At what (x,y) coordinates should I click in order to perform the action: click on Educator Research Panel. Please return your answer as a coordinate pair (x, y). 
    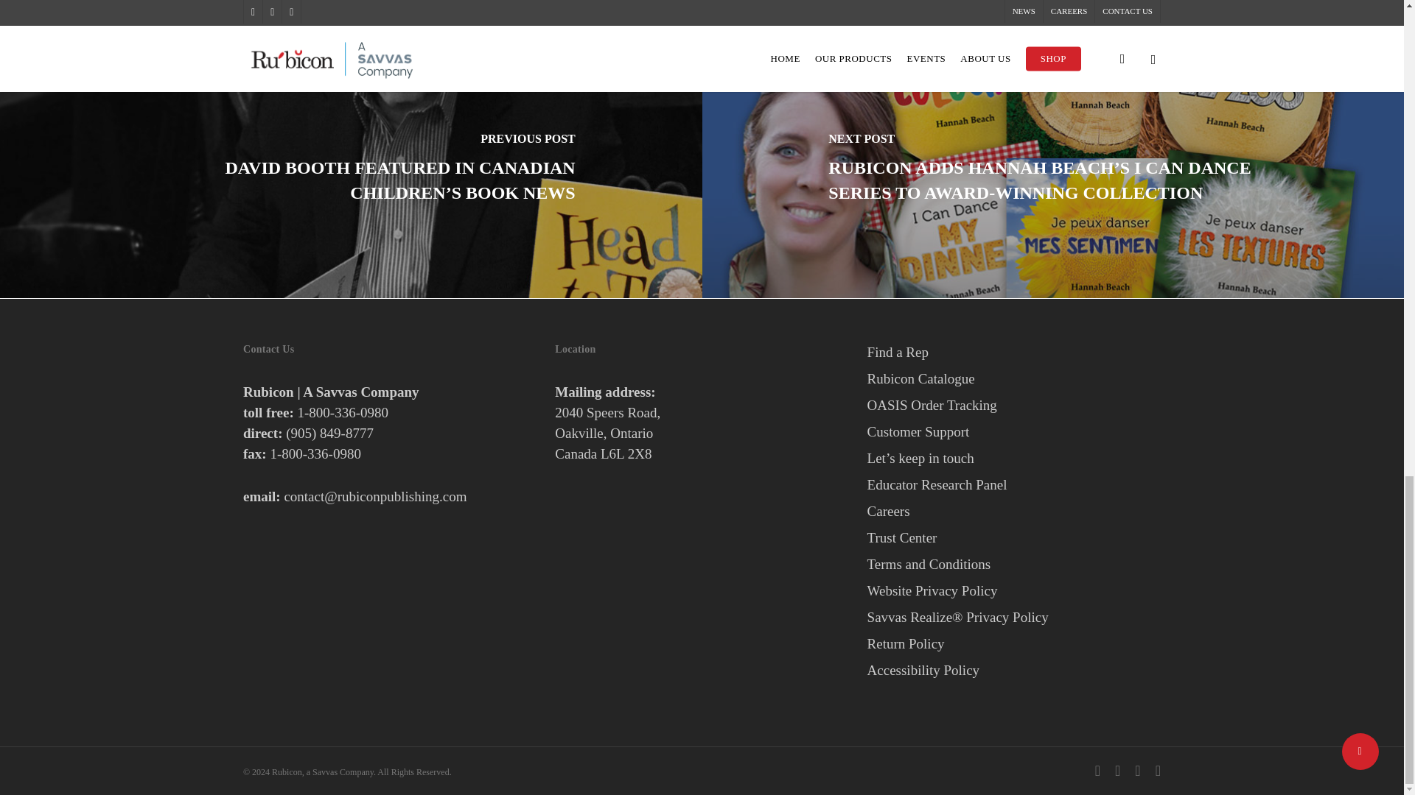
    Looking at the image, I should click on (1013, 484).